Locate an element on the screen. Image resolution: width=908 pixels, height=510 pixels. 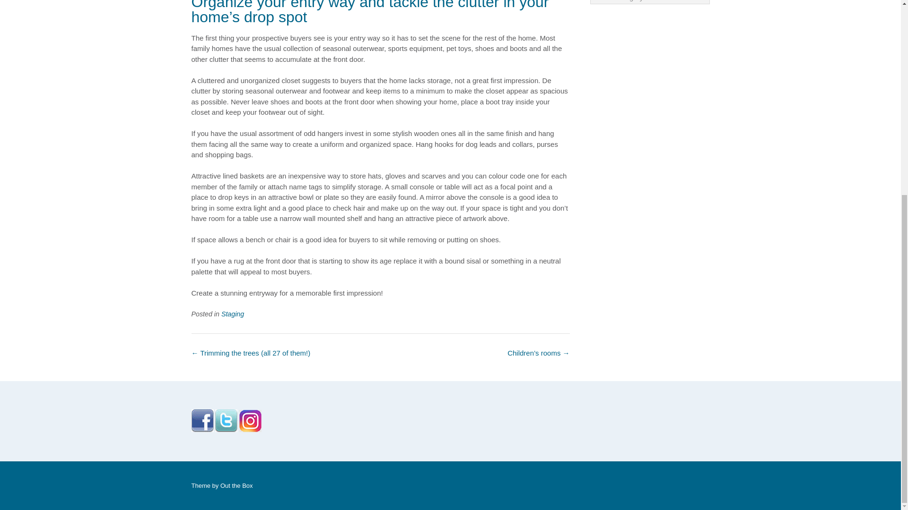
Out the Box is located at coordinates (236, 485).